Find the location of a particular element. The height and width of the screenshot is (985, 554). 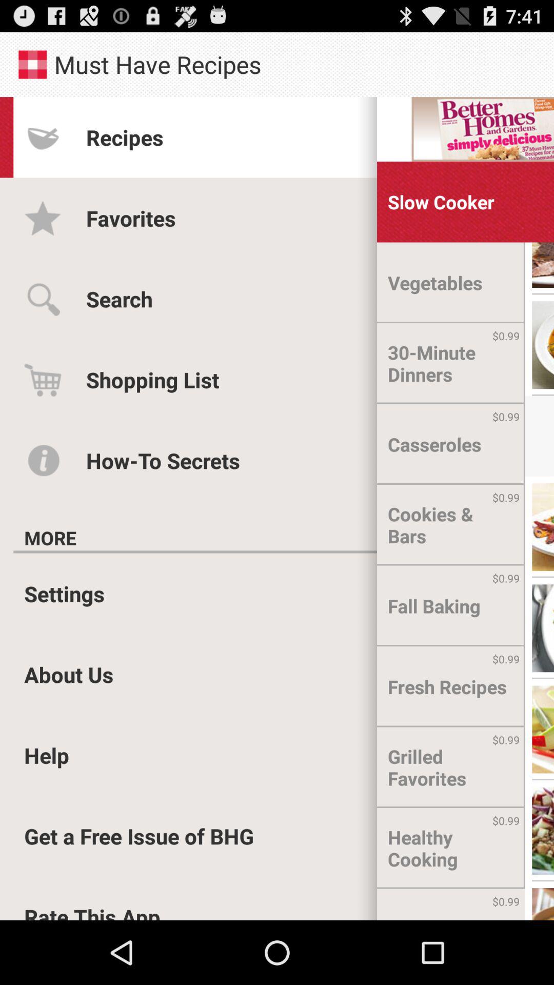

swipe to the search item is located at coordinates (119, 299).